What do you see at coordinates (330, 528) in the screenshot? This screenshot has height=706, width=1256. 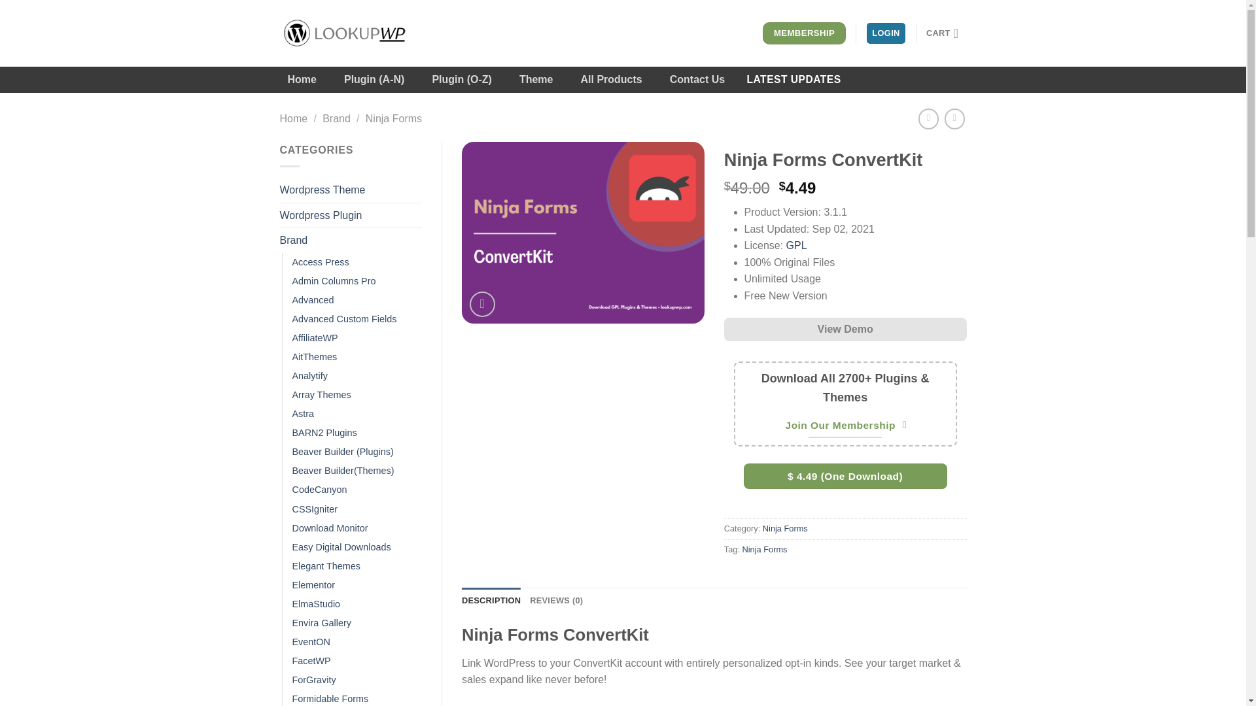 I see `Download Monitor` at bounding box center [330, 528].